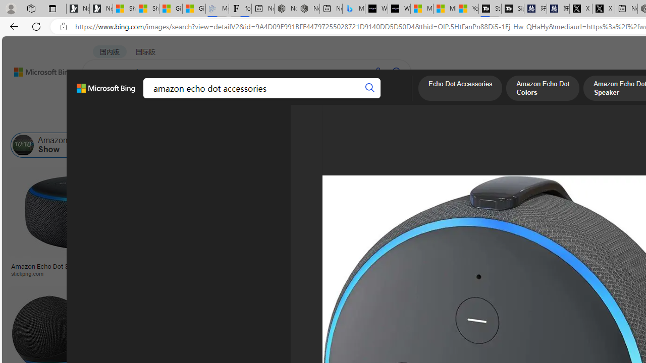  What do you see at coordinates (200, 145) in the screenshot?
I see `Echo Dot Accessories` at bounding box center [200, 145].